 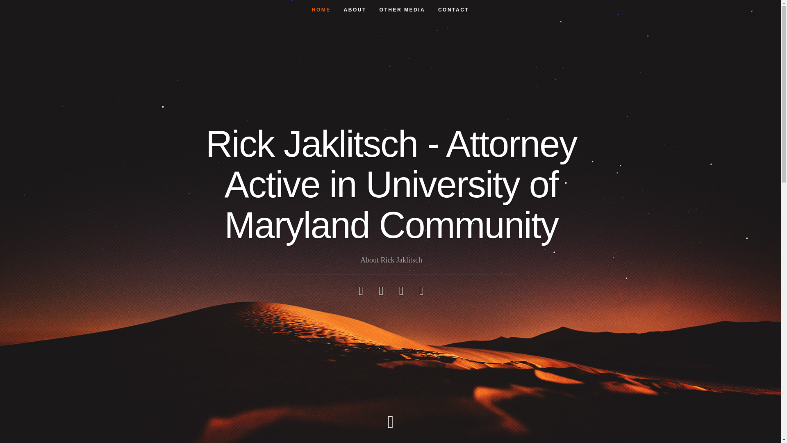 I want to click on OTHER MEDIA, so click(x=403, y=10).